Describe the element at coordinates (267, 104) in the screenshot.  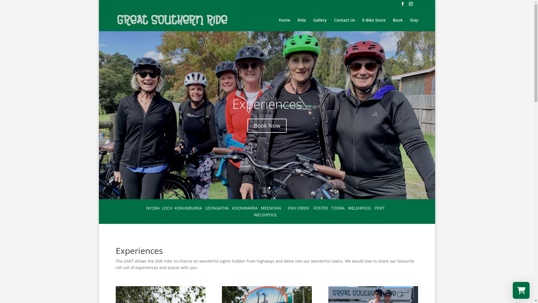
I see `Experiences` at that location.